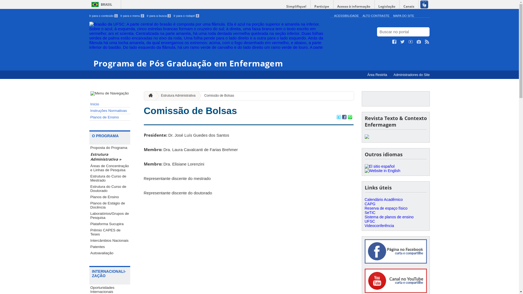  I want to click on Estrutura do Curso de Doutorado, so click(110, 189).